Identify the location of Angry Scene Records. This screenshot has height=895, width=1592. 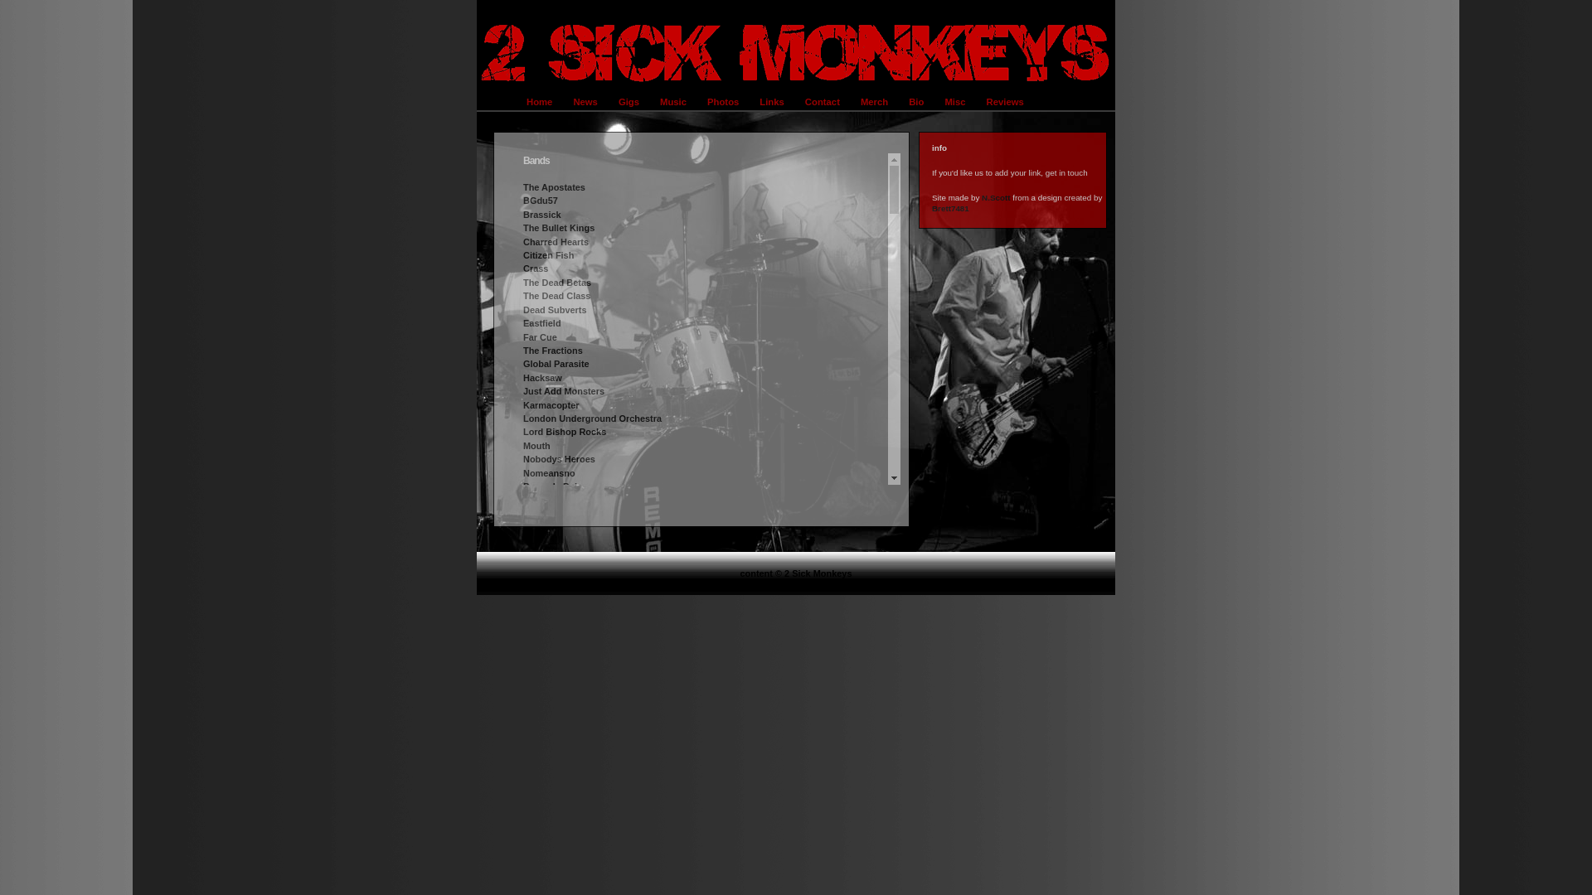
(570, 770).